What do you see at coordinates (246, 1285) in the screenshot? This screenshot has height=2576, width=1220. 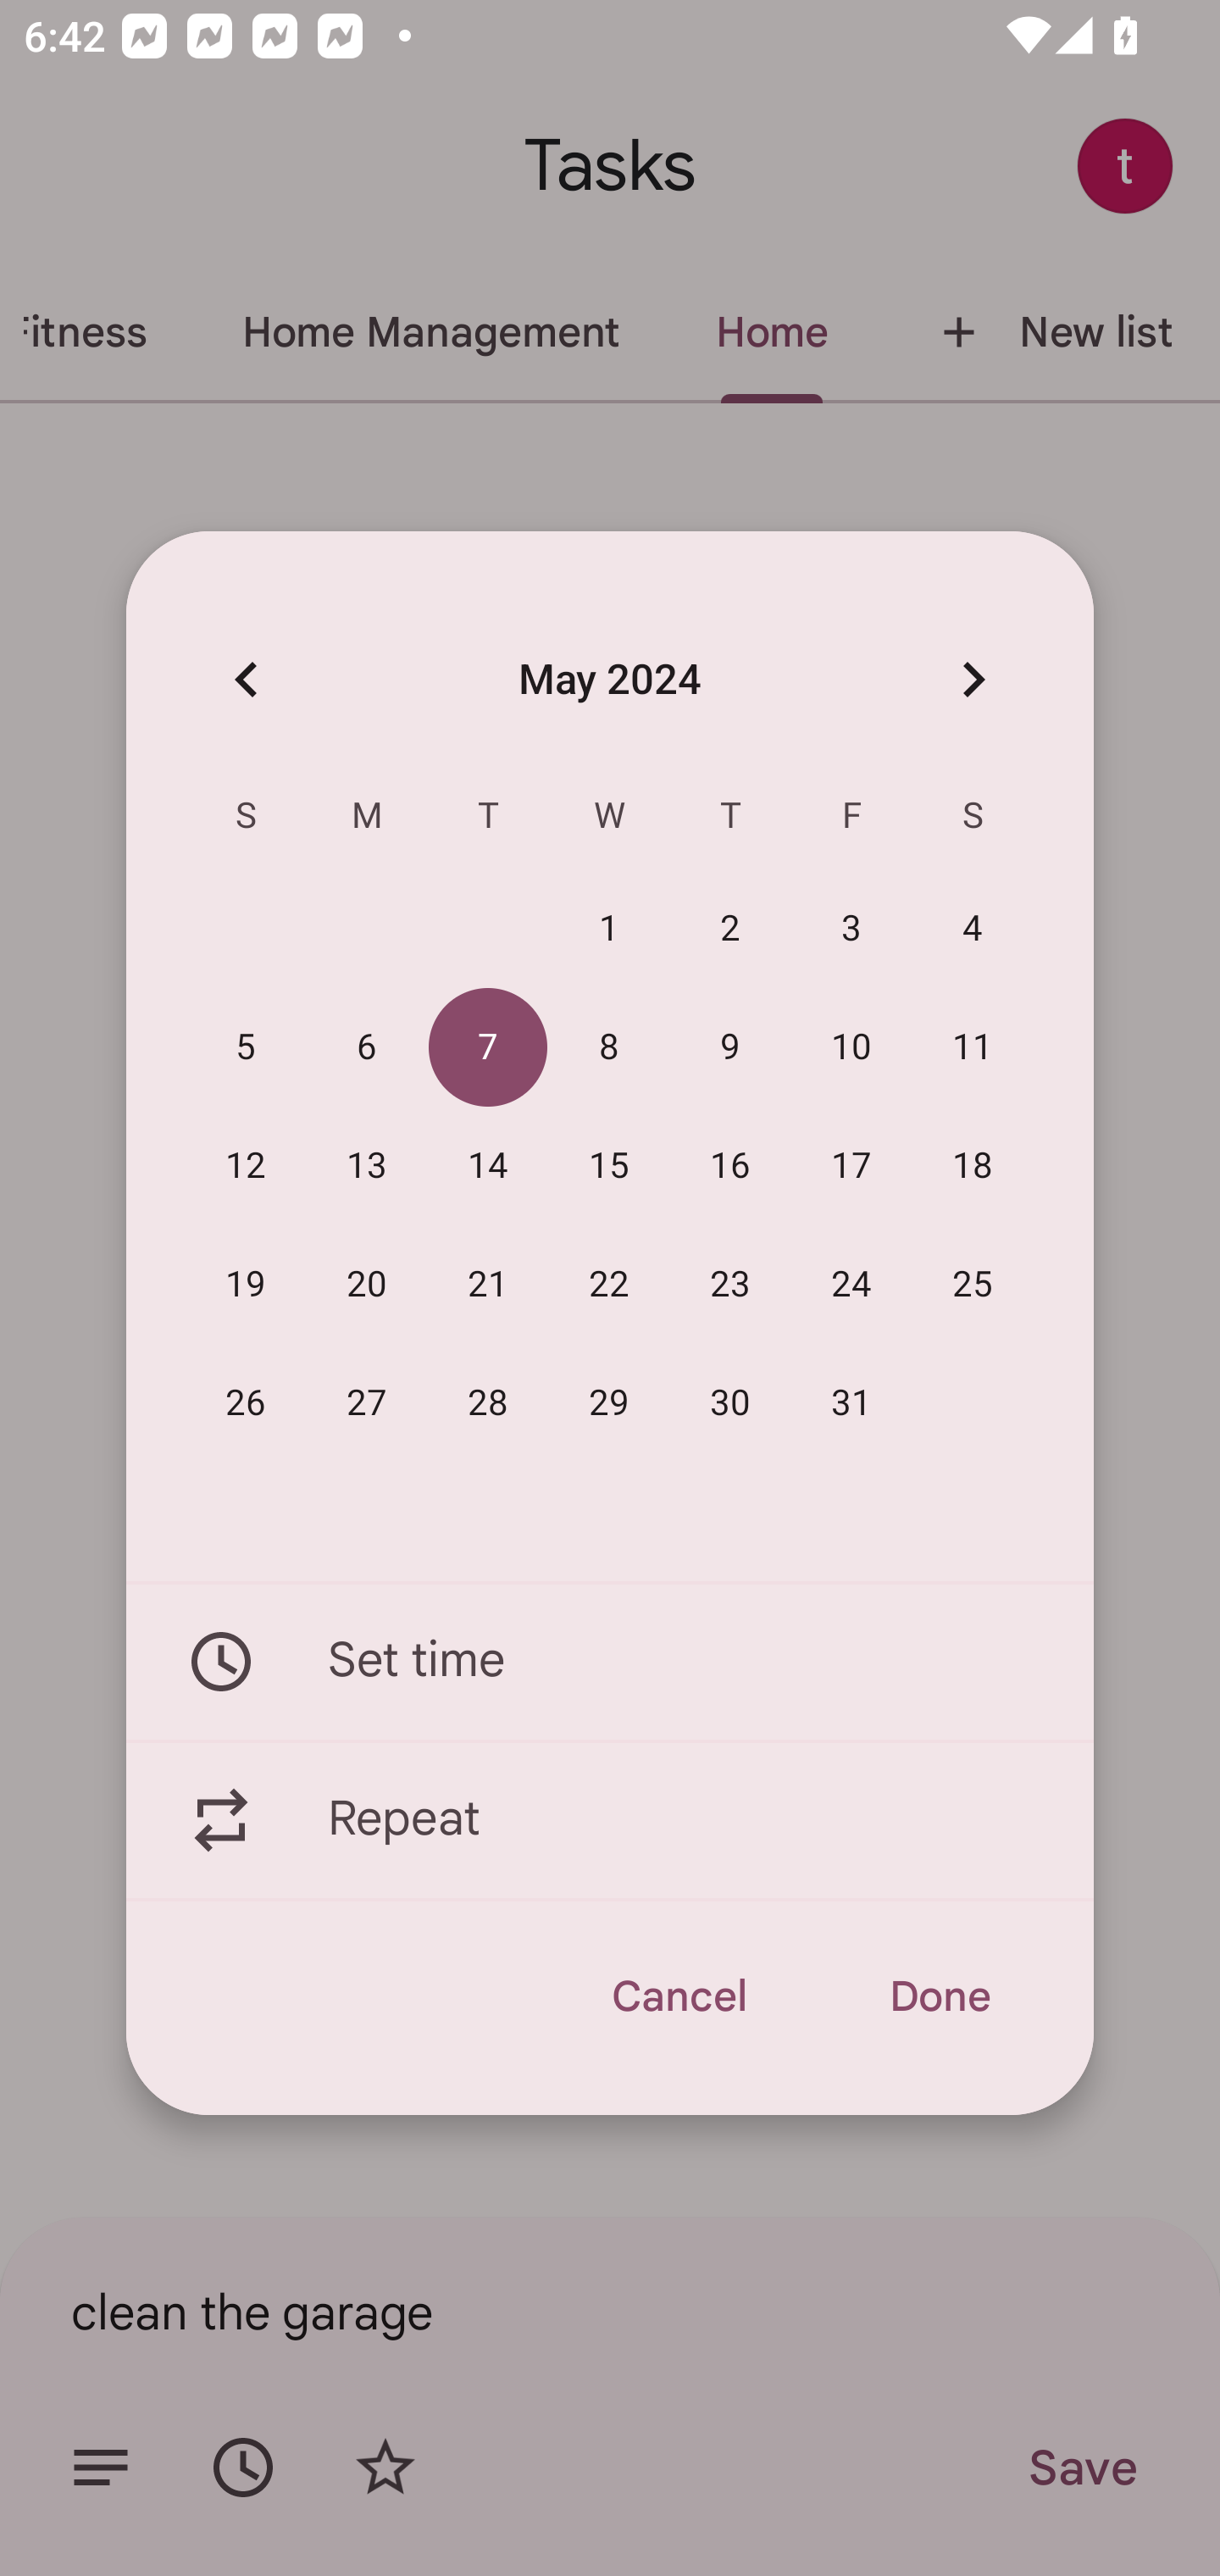 I see `19 19 May 2024` at bounding box center [246, 1285].